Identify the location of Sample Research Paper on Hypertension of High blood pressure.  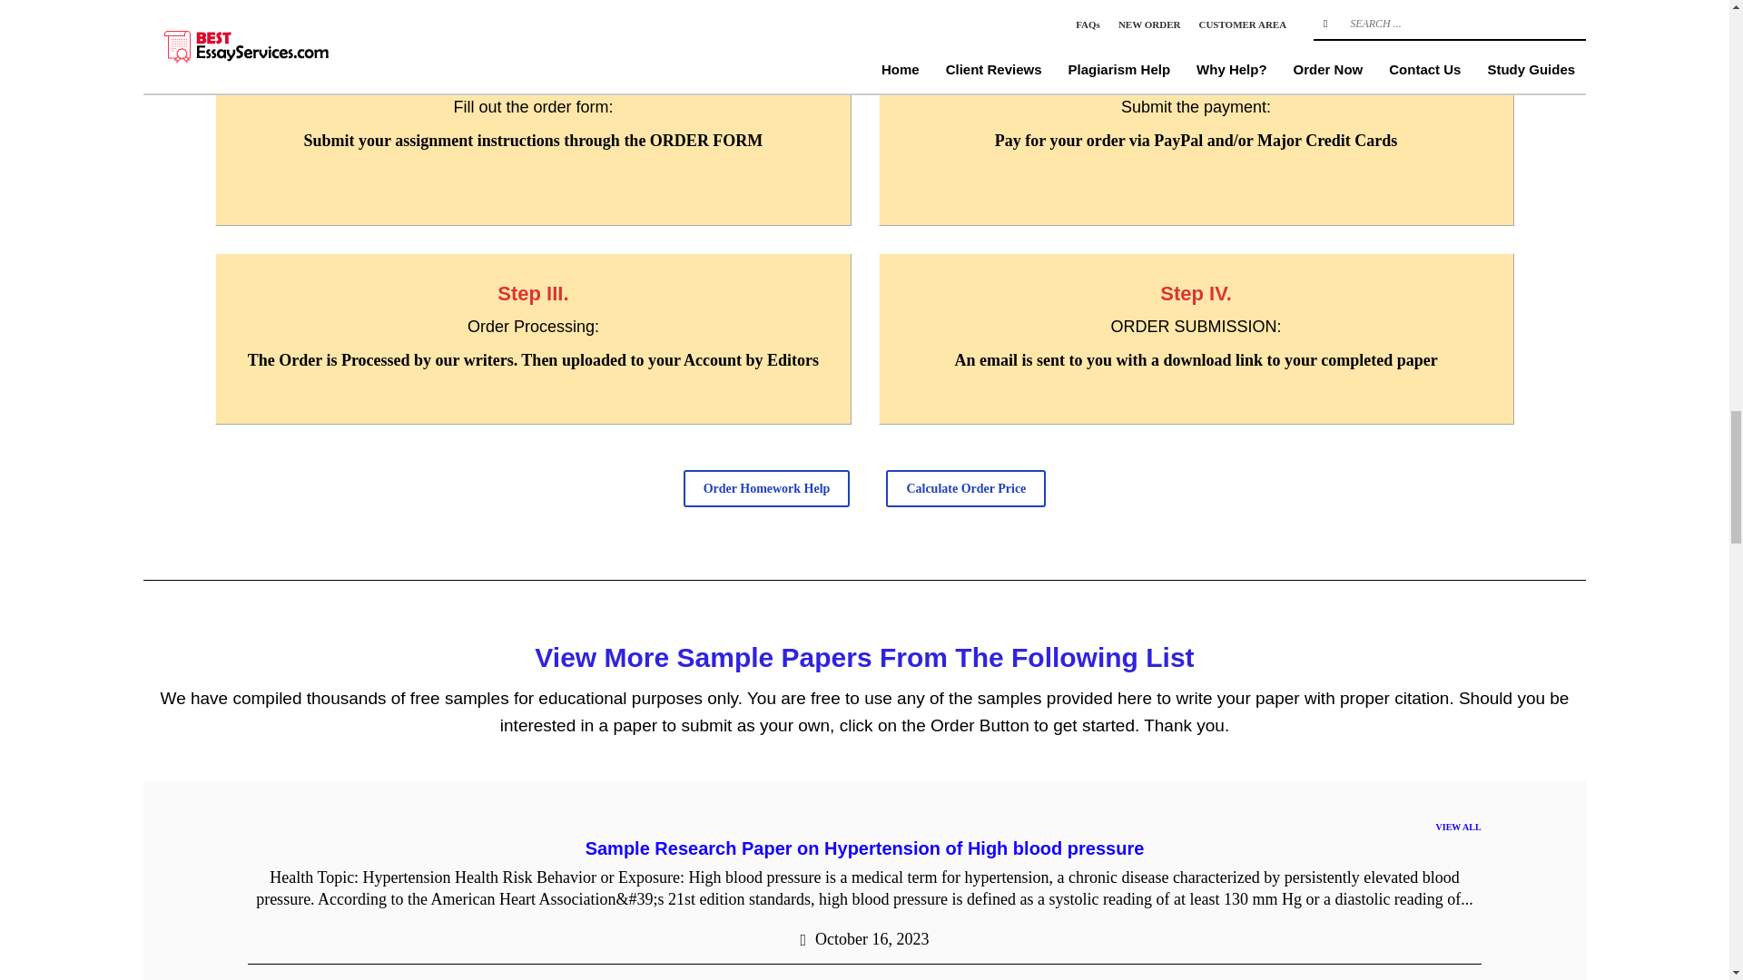
(865, 848).